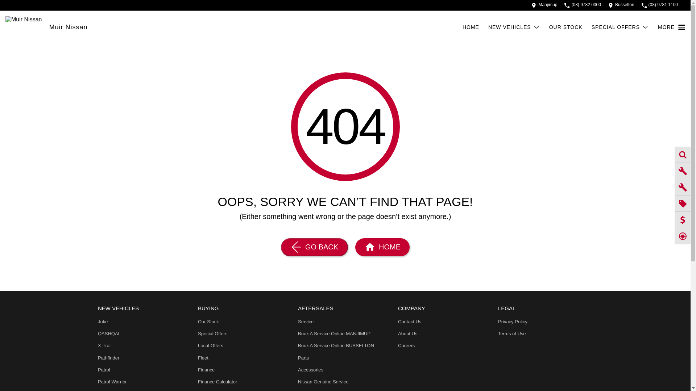  I want to click on OUR STOCK, so click(565, 27).